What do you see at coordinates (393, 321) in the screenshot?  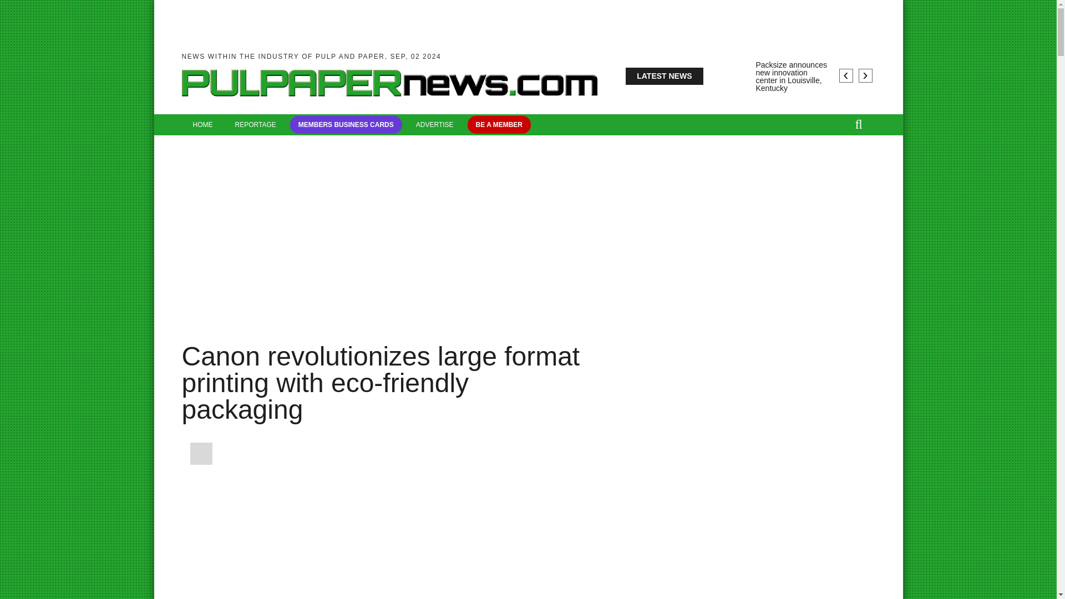 I see `3rd party ad content` at bounding box center [393, 321].